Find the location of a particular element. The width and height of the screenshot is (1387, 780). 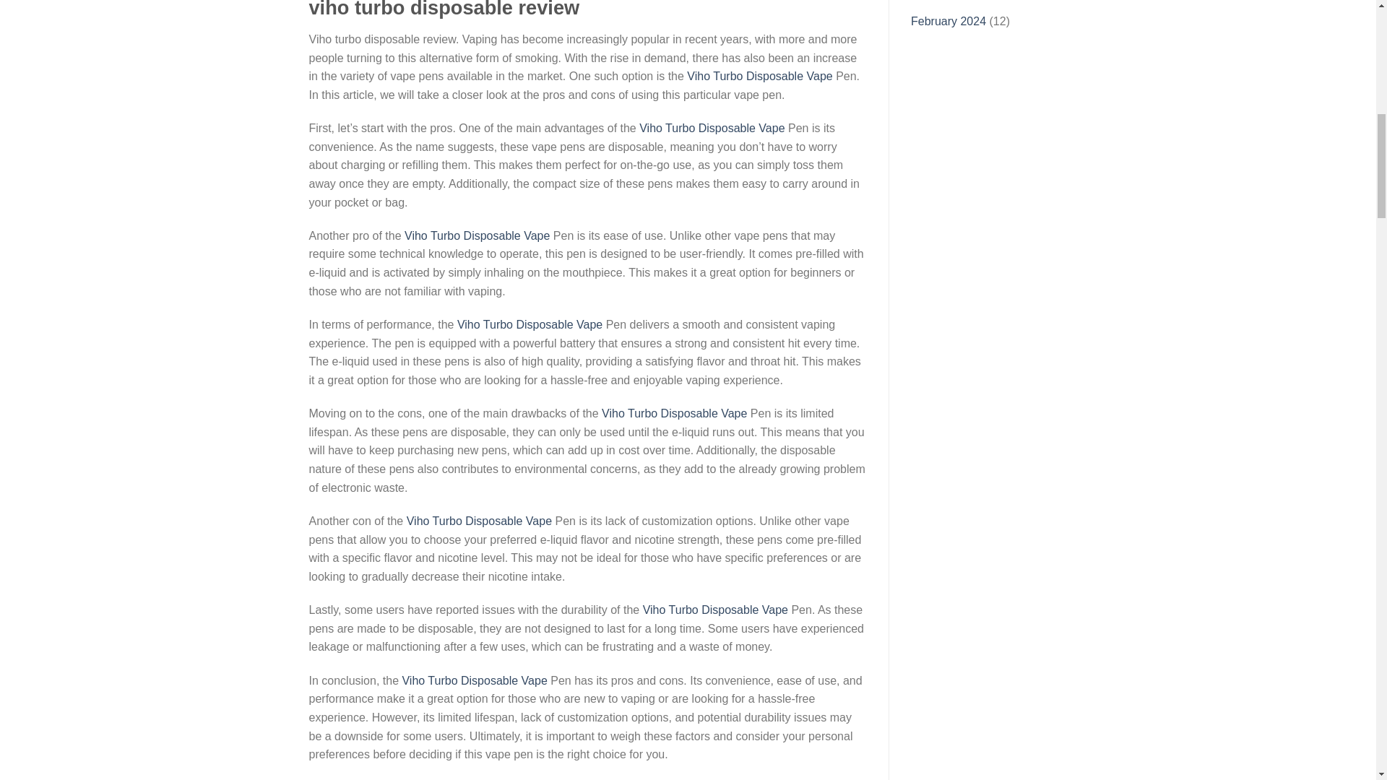

Viho Turbo Disposable Vape is located at coordinates (530, 324).